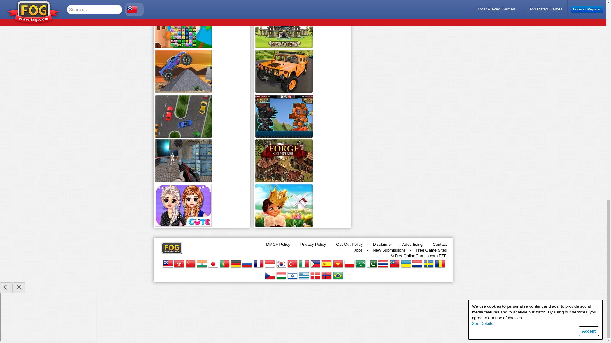  I want to click on Main Game Di Indonesia, so click(270, 264).